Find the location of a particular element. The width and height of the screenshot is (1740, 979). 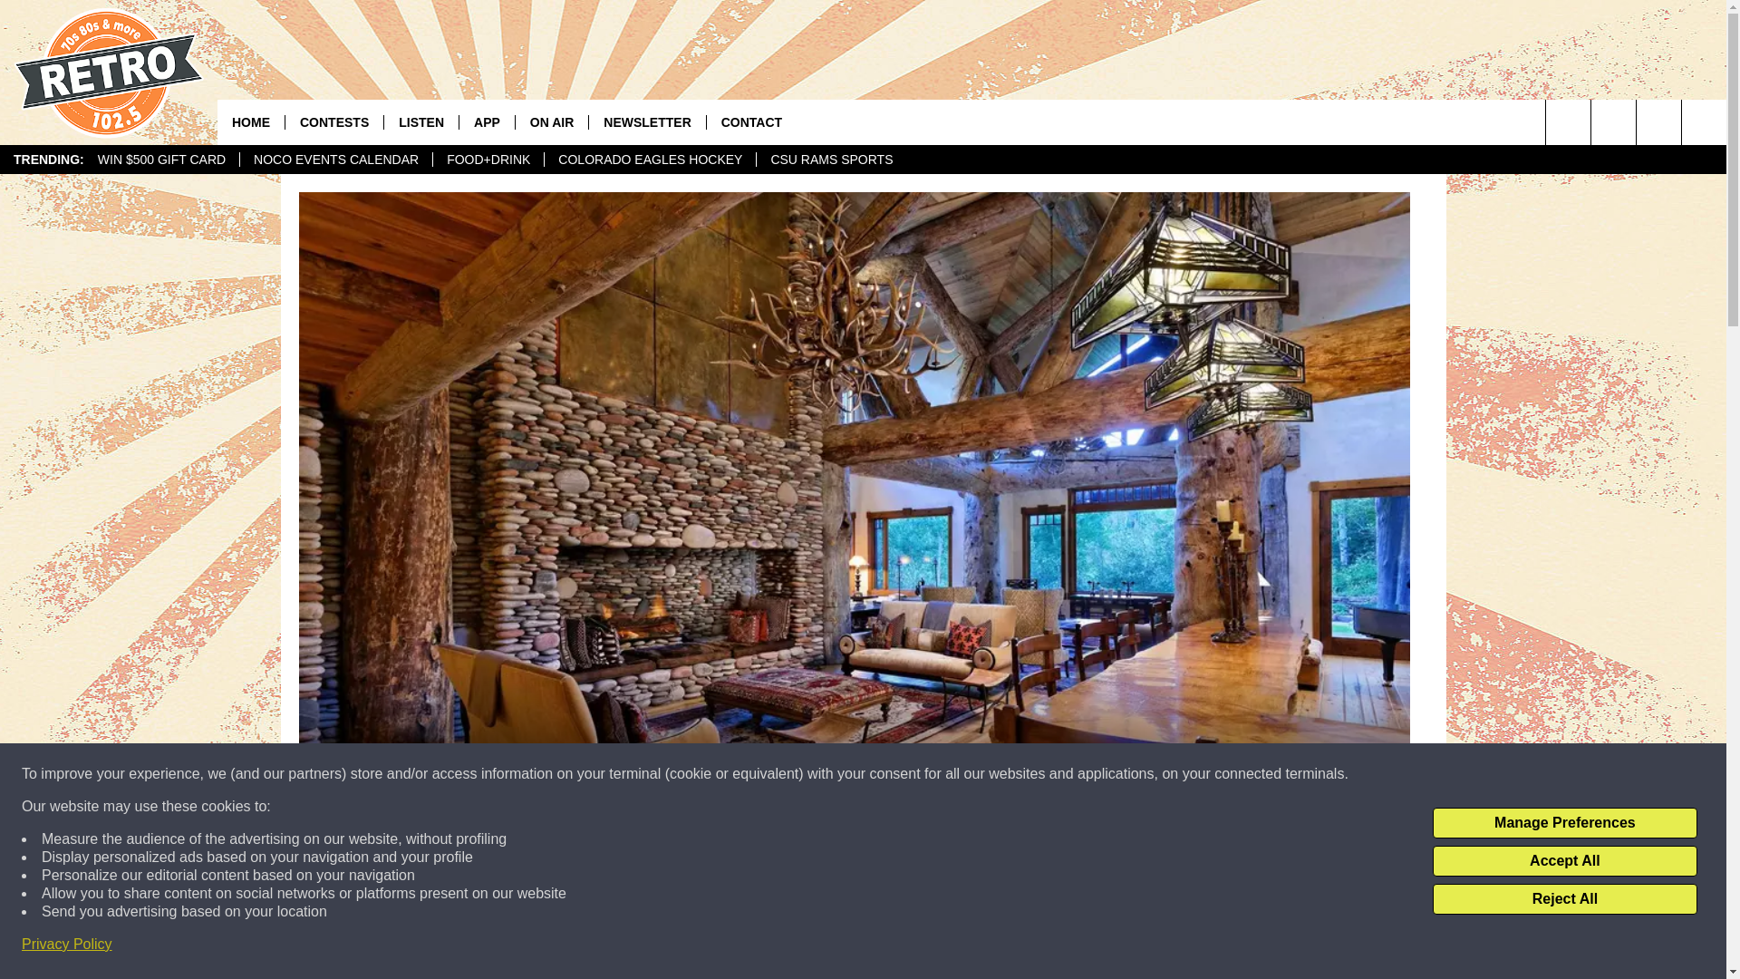

Privacy Policy is located at coordinates (67, 945).